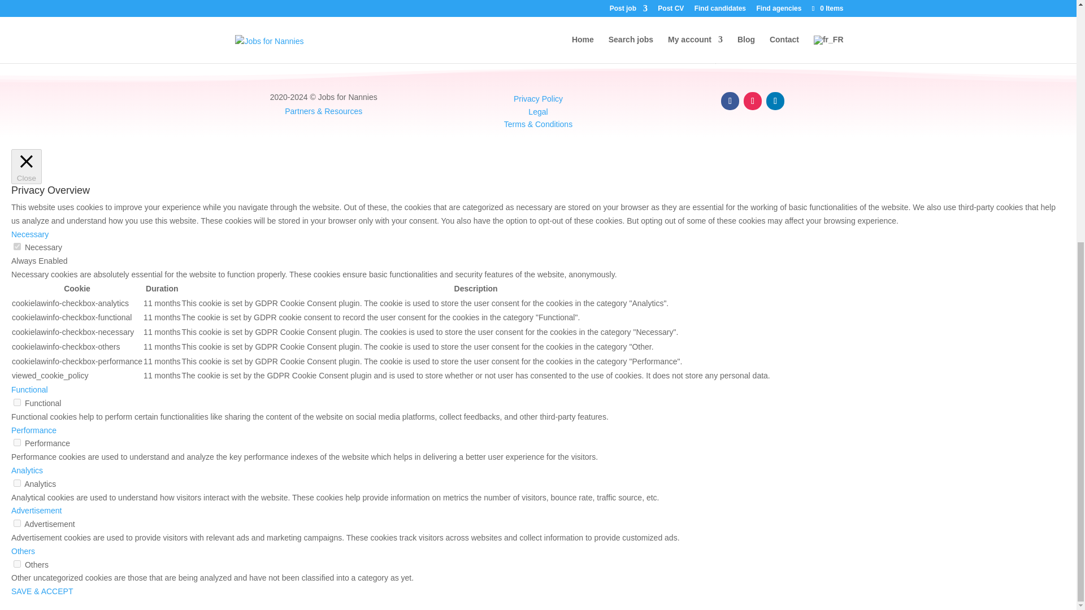  I want to click on on, so click(17, 523).